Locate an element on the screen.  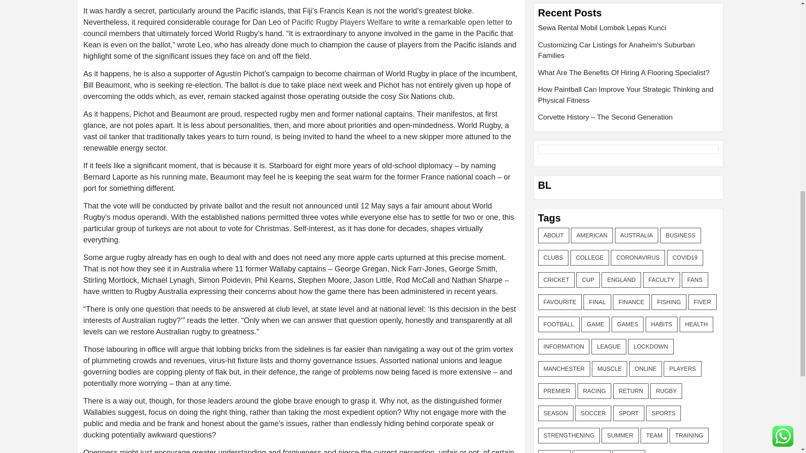
Sewa Rental Mobil Lombok Lepas Kunci is located at coordinates (628, 31).